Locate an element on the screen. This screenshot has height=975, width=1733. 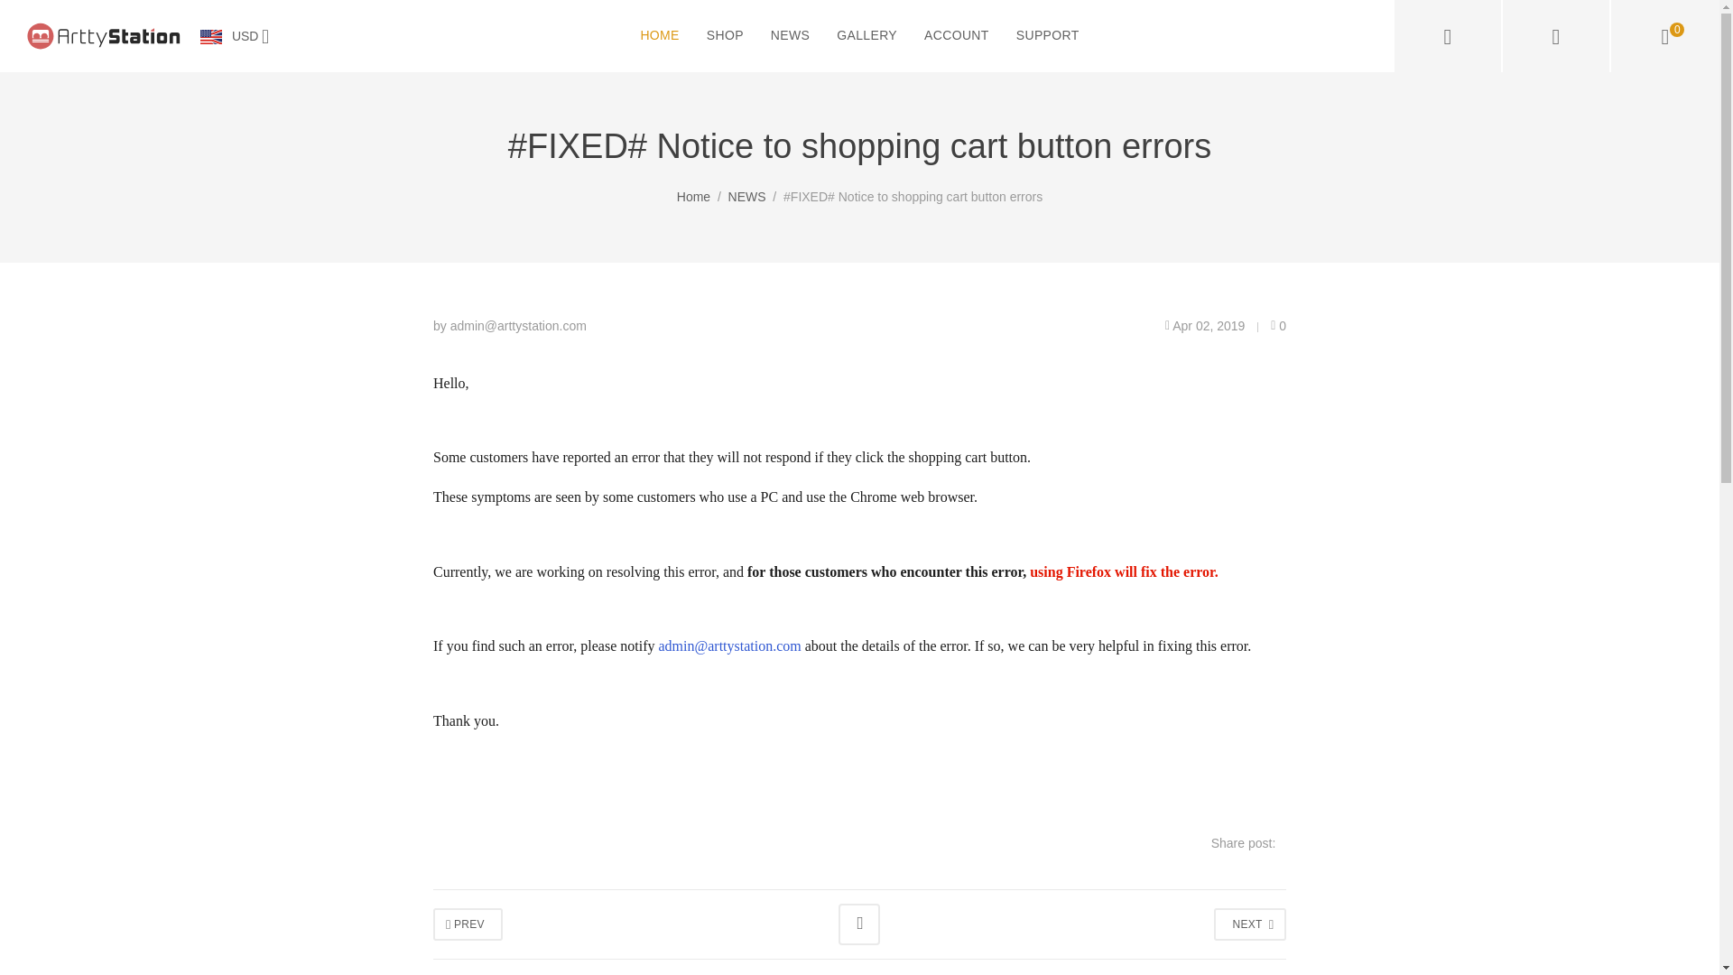
ACCOUNT is located at coordinates (957, 36).